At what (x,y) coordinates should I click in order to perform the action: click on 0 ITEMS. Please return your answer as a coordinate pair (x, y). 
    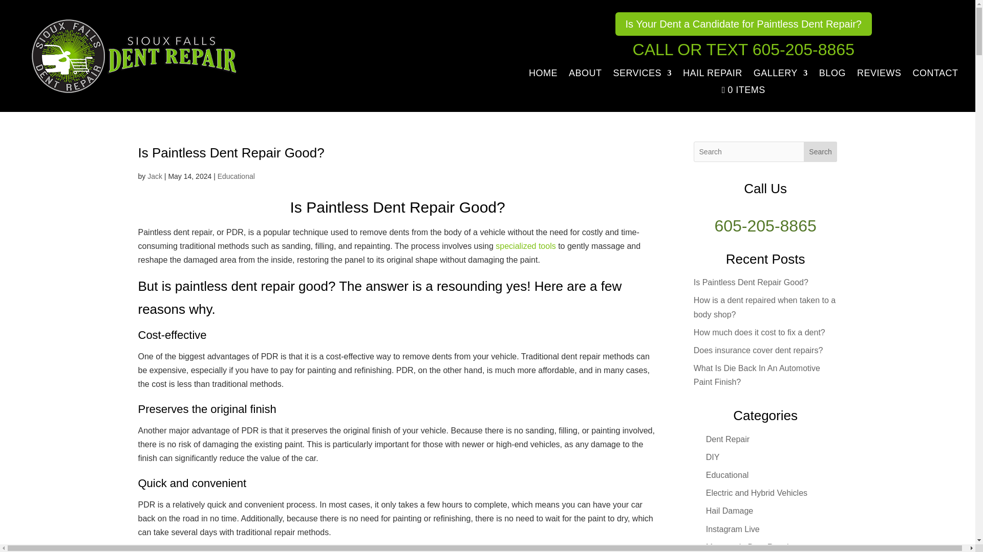
    Looking at the image, I should click on (743, 92).